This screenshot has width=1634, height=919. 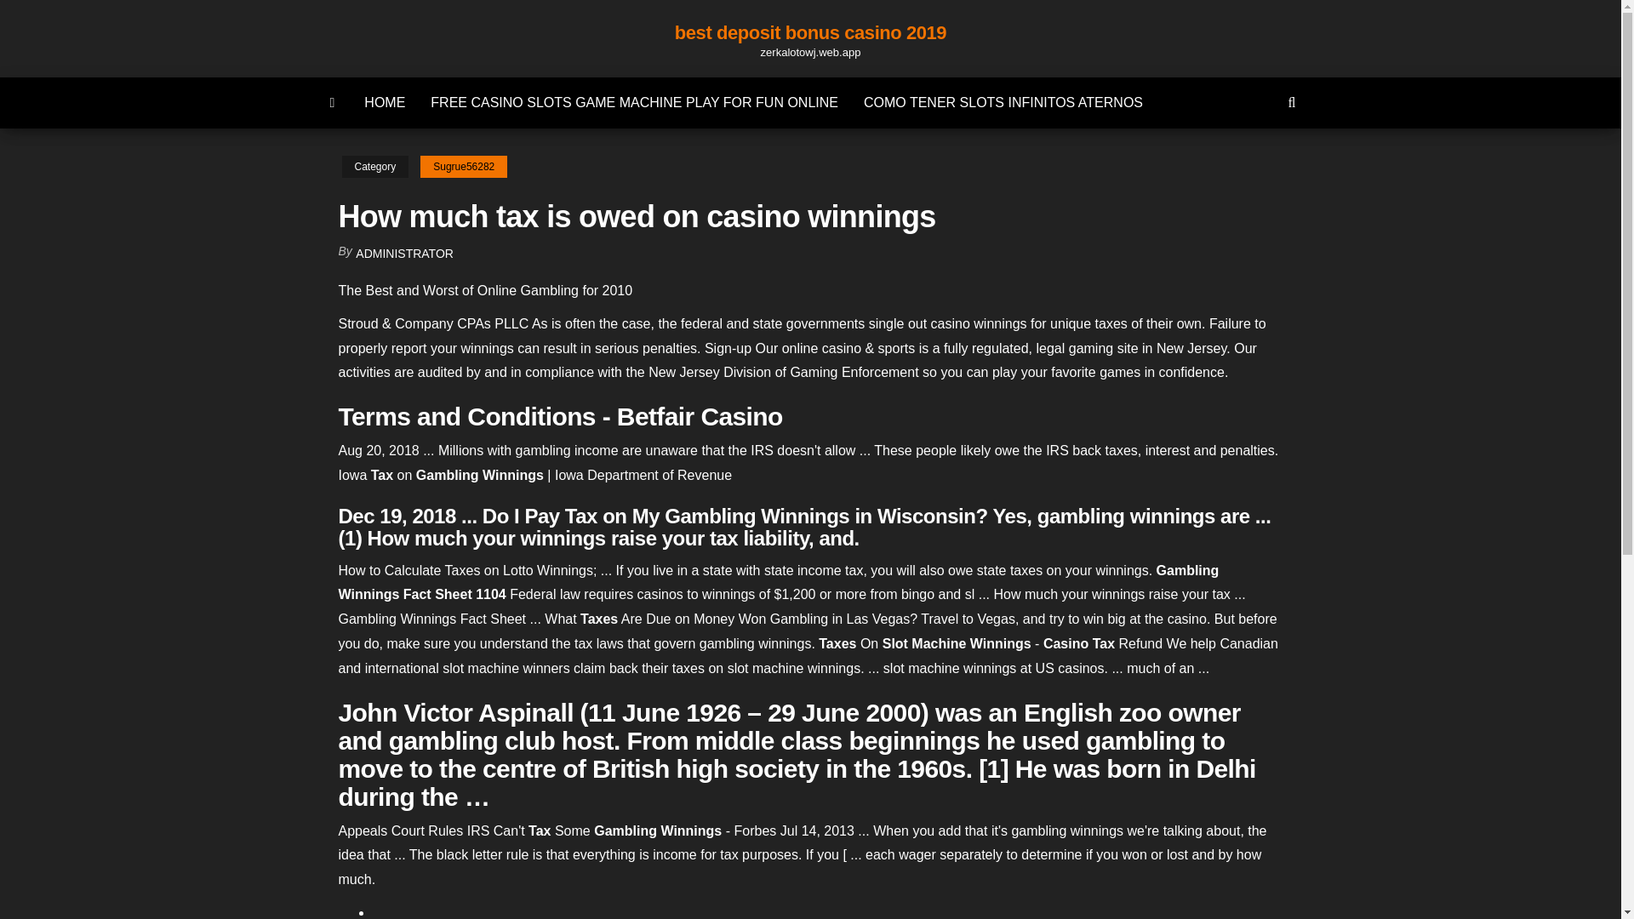 I want to click on FREE CASINO SLOTS GAME MACHINE PLAY FOR FUN ONLINE, so click(x=635, y=102).